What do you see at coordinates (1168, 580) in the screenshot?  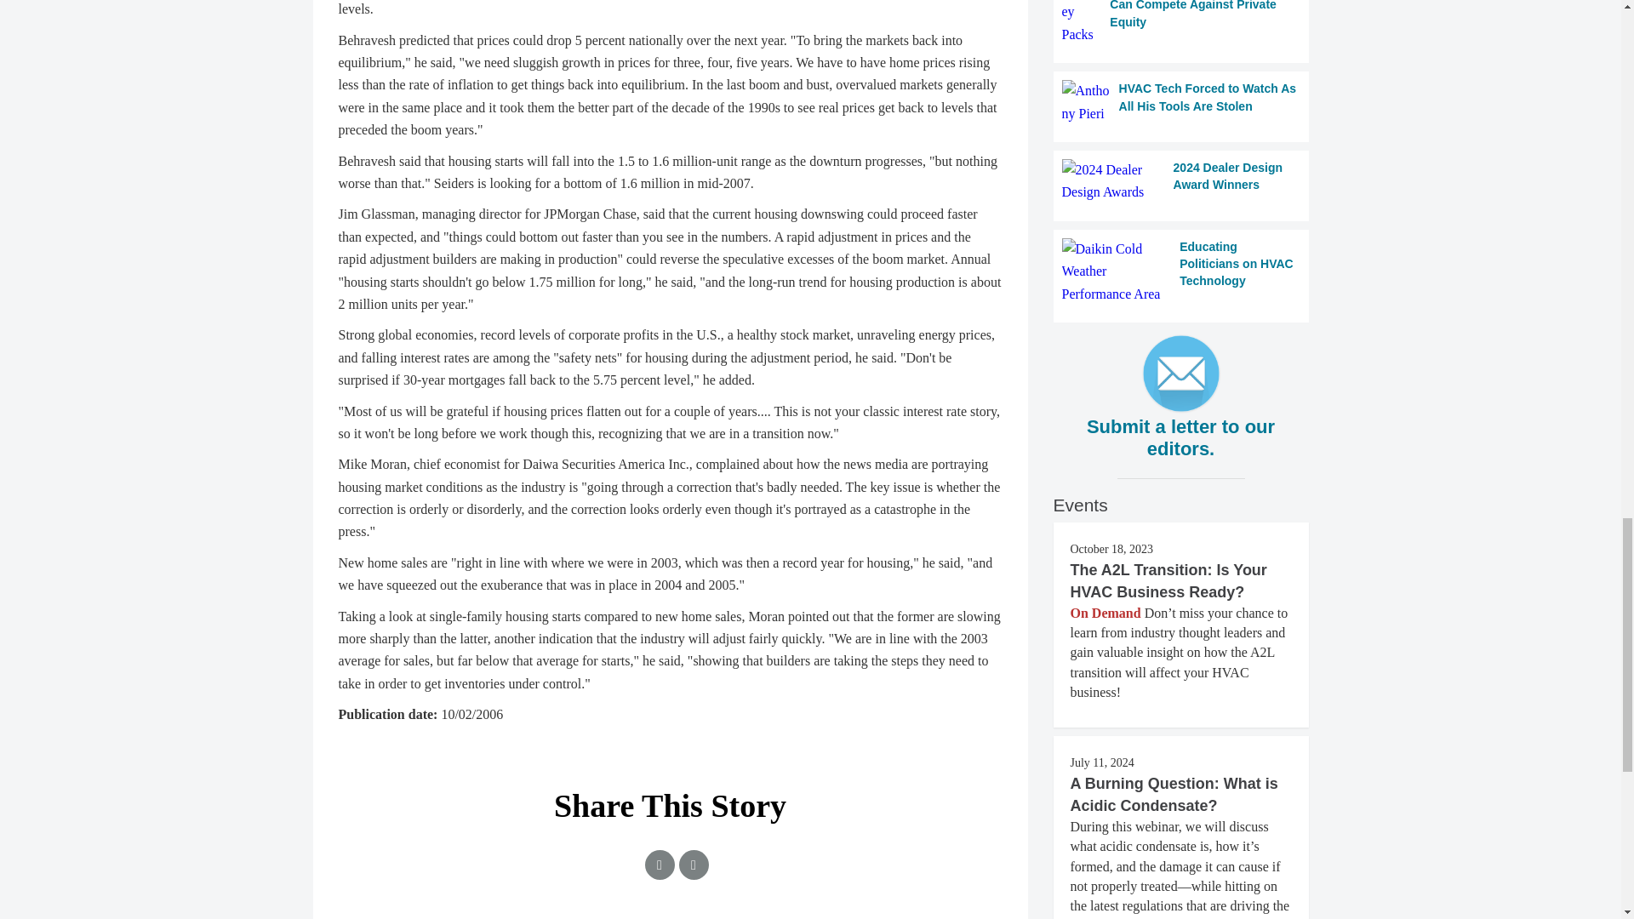 I see `The A2L Transition: Is Your HVAC Business Ready?` at bounding box center [1168, 580].